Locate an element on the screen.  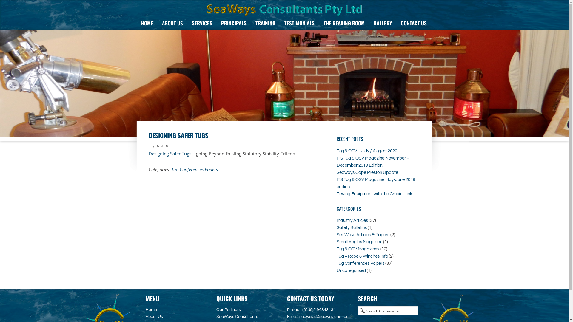
Tug Conferences Papers is located at coordinates (361, 264).